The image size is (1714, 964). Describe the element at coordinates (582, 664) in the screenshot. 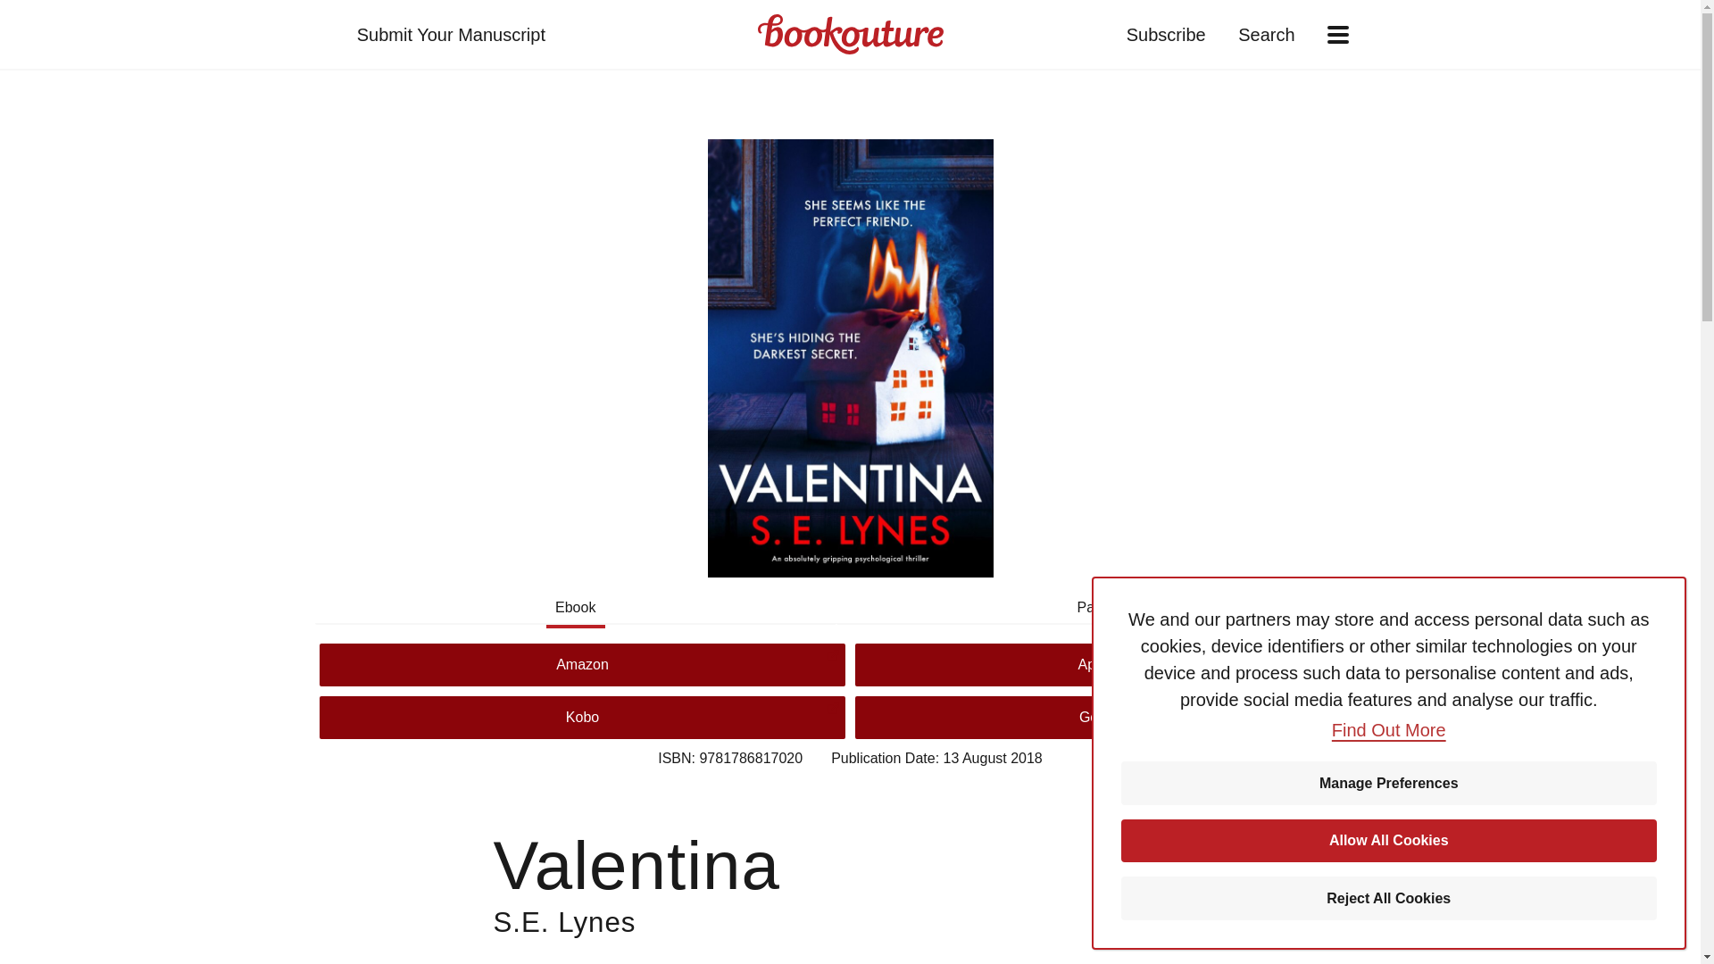

I see `Amazon` at that location.